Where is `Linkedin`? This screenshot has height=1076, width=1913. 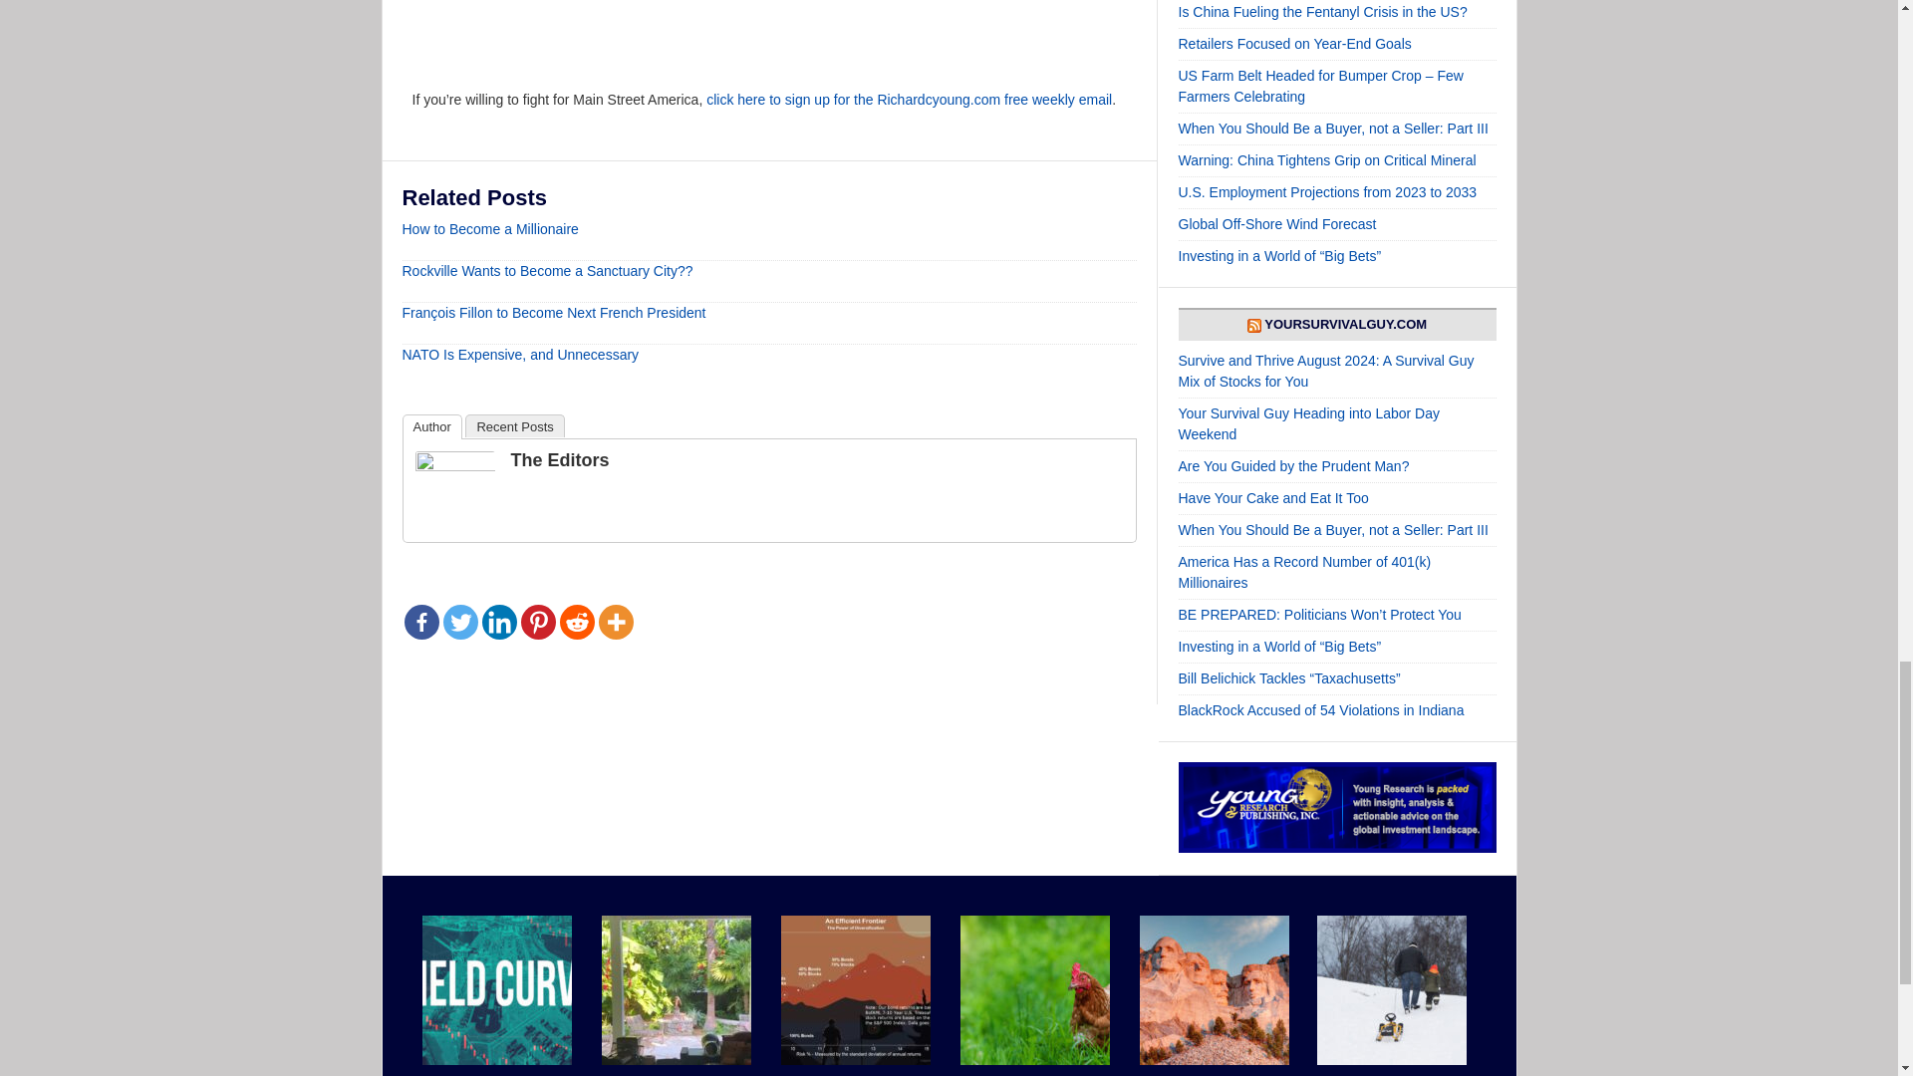 Linkedin is located at coordinates (498, 622).